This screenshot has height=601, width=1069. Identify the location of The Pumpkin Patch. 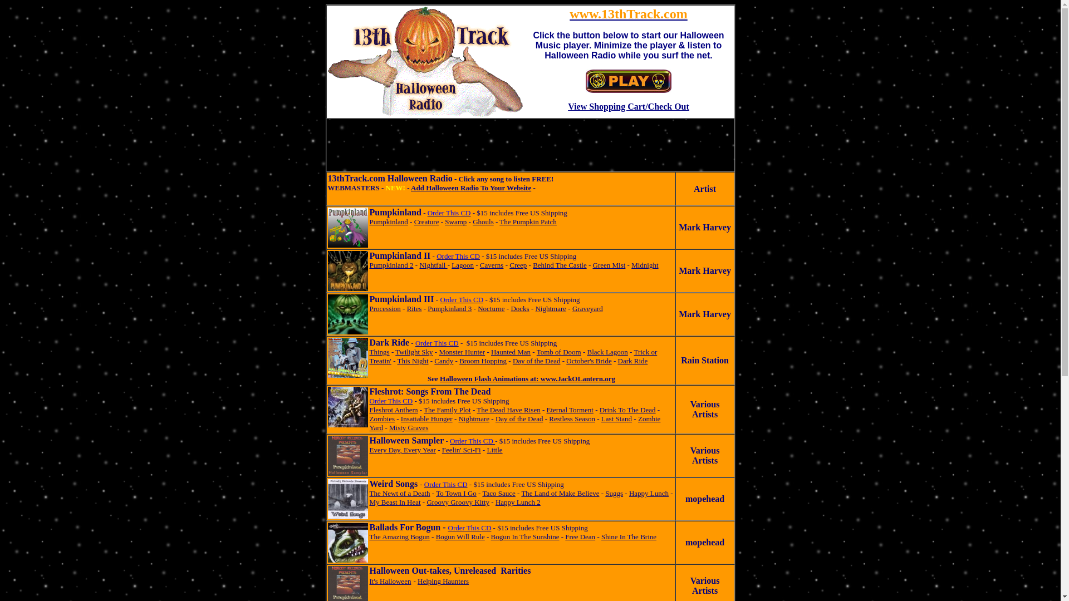
(528, 221).